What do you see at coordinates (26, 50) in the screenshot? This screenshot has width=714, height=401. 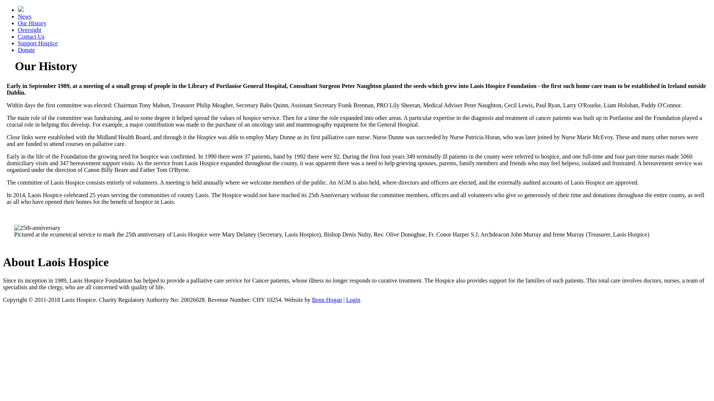 I see `Donate` at bounding box center [26, 50].